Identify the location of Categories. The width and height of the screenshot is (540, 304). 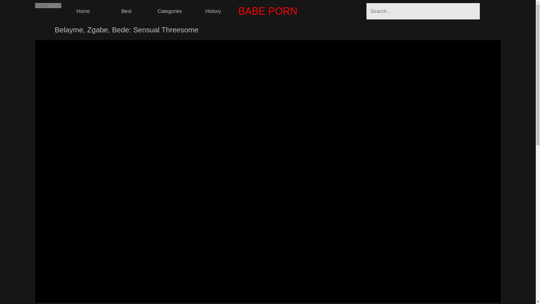
(170, 11).